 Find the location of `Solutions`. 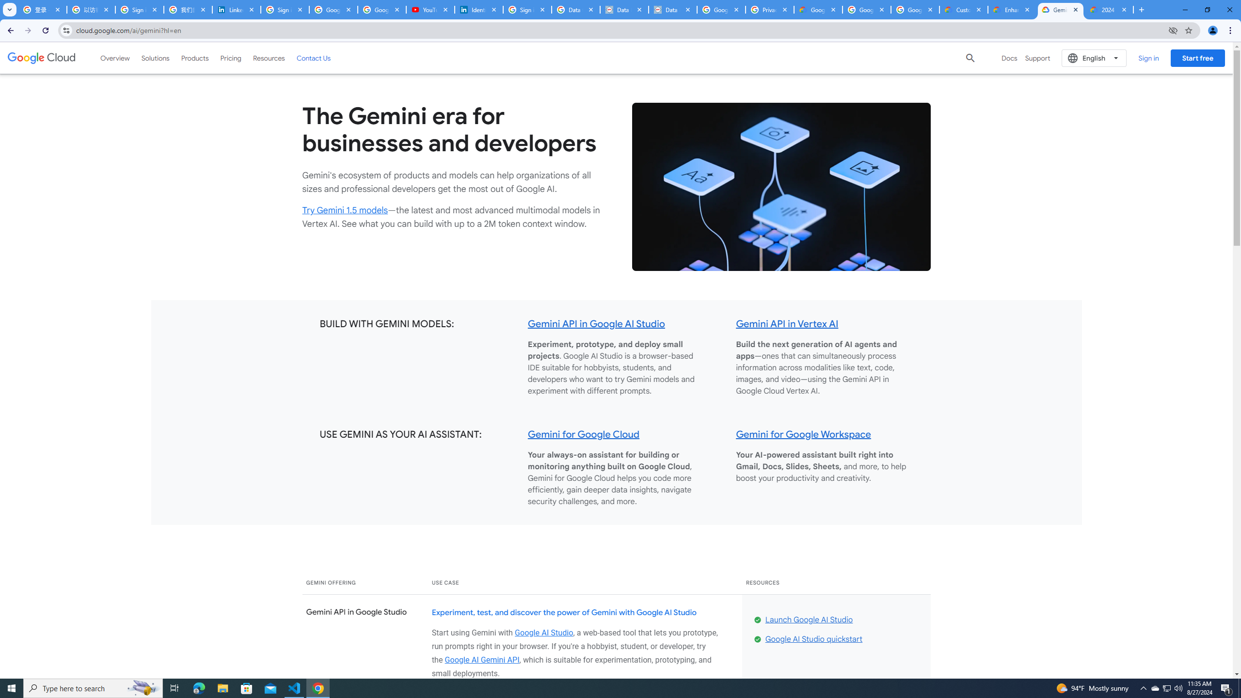

Solutions is located at coordinates (155, 58).